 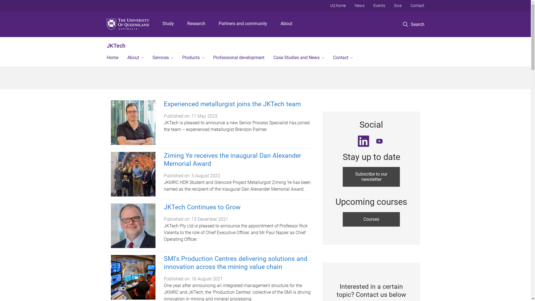 I want to click on Research, so click(x=196, y=24).